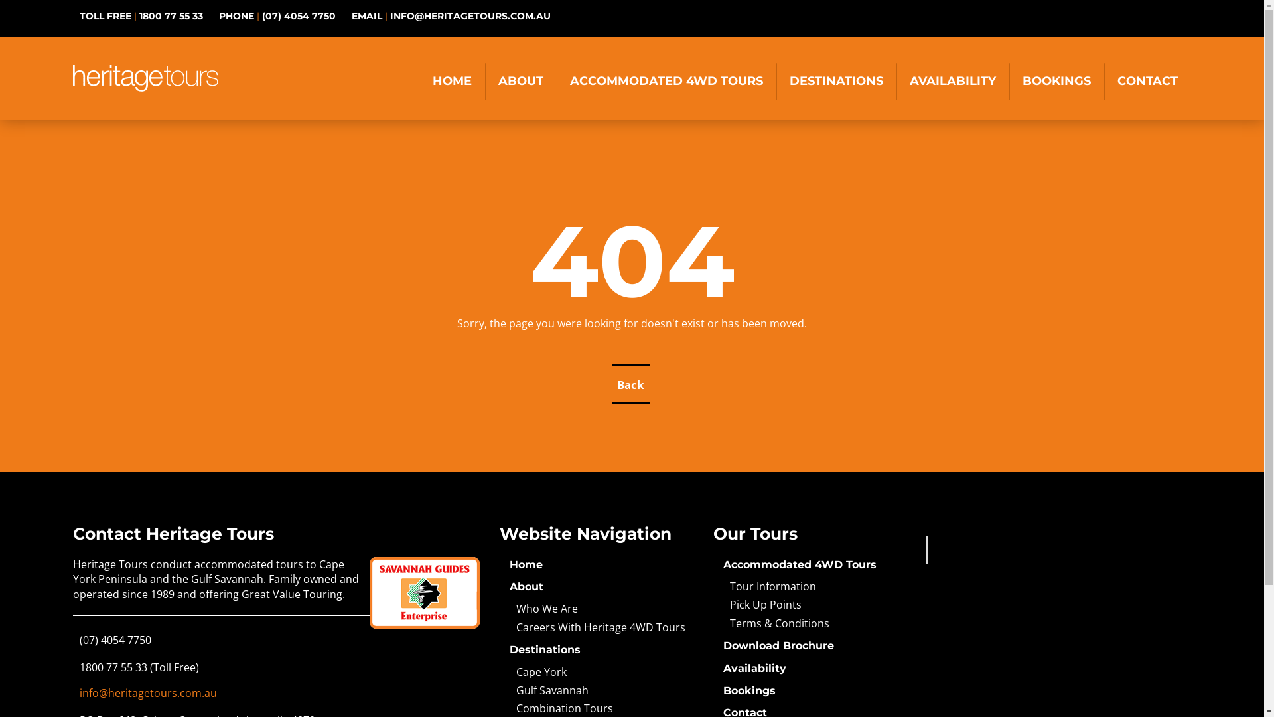 Image resolution: width=1274 pixels, height=717 pixels. I want to click on Availability, so click(755, 668).